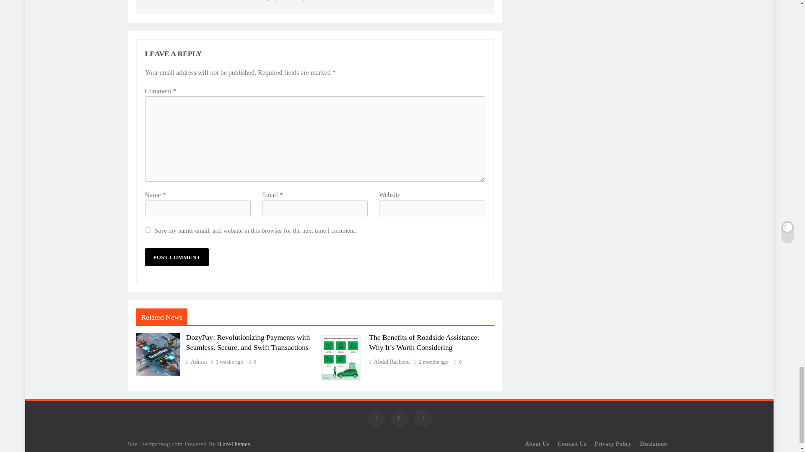  Describe the element at coordinates (389, 362) in the screenshot. I see `Abdul Rasheed` at that location.